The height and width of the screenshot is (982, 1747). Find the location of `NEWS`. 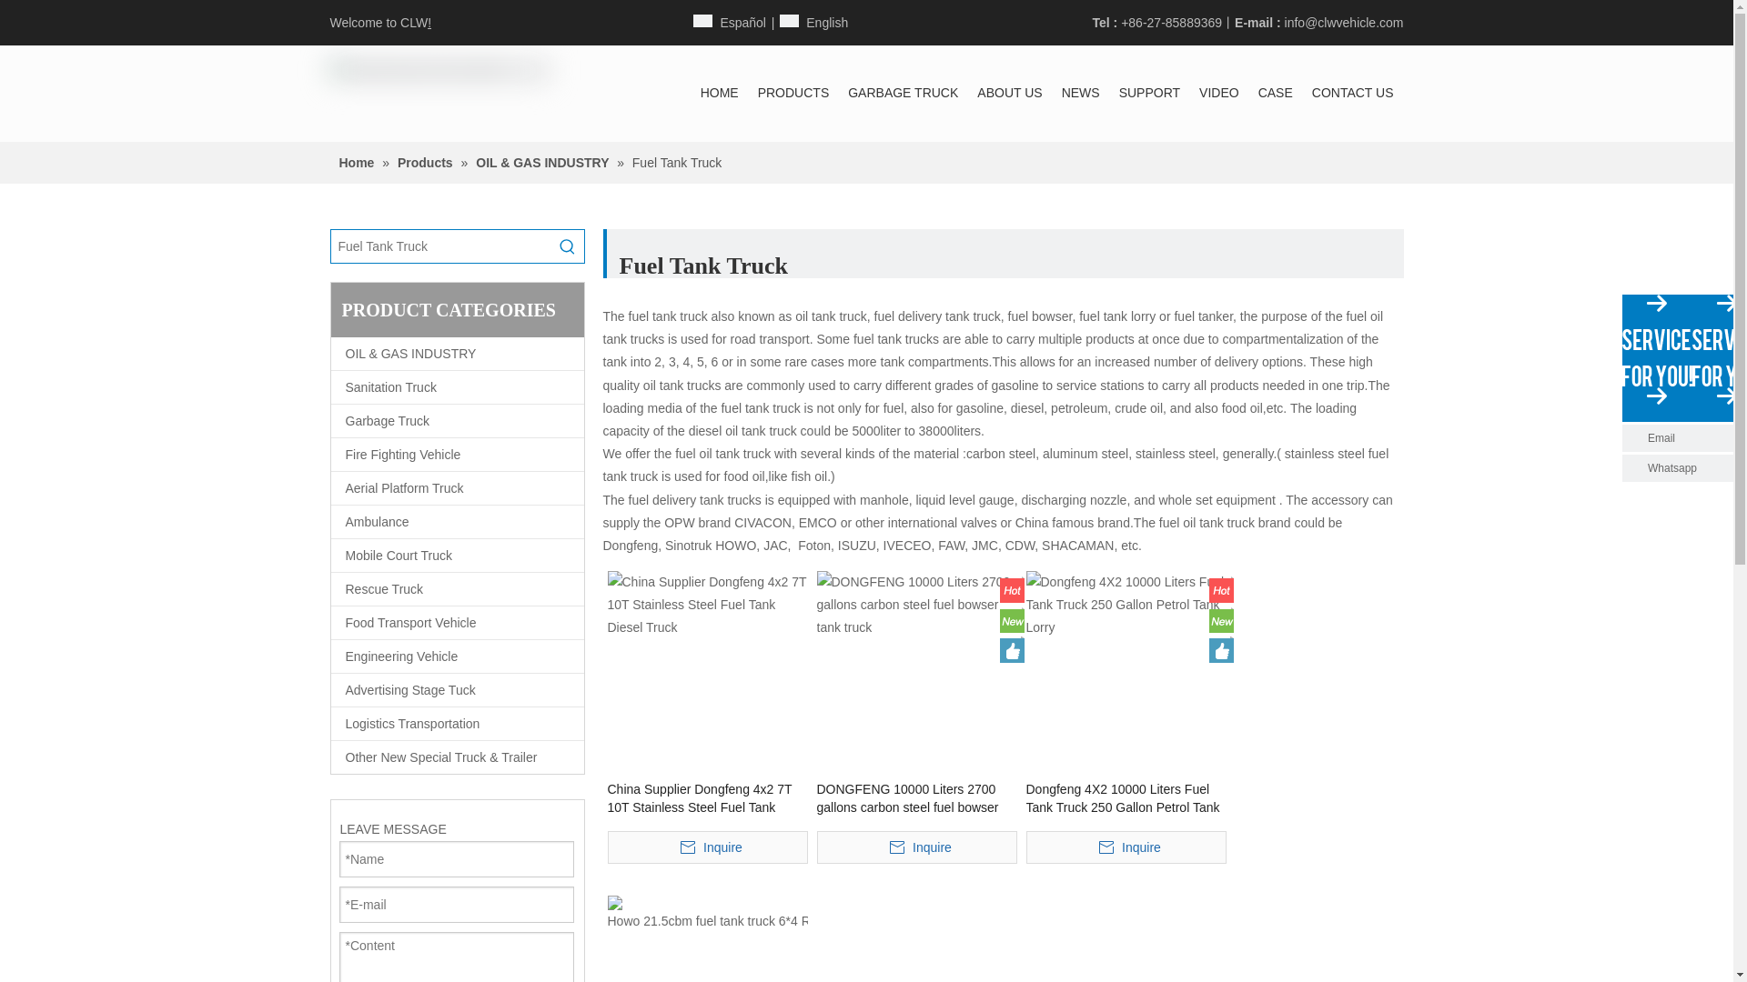

NEWS is located at coordinates (1081, 93).